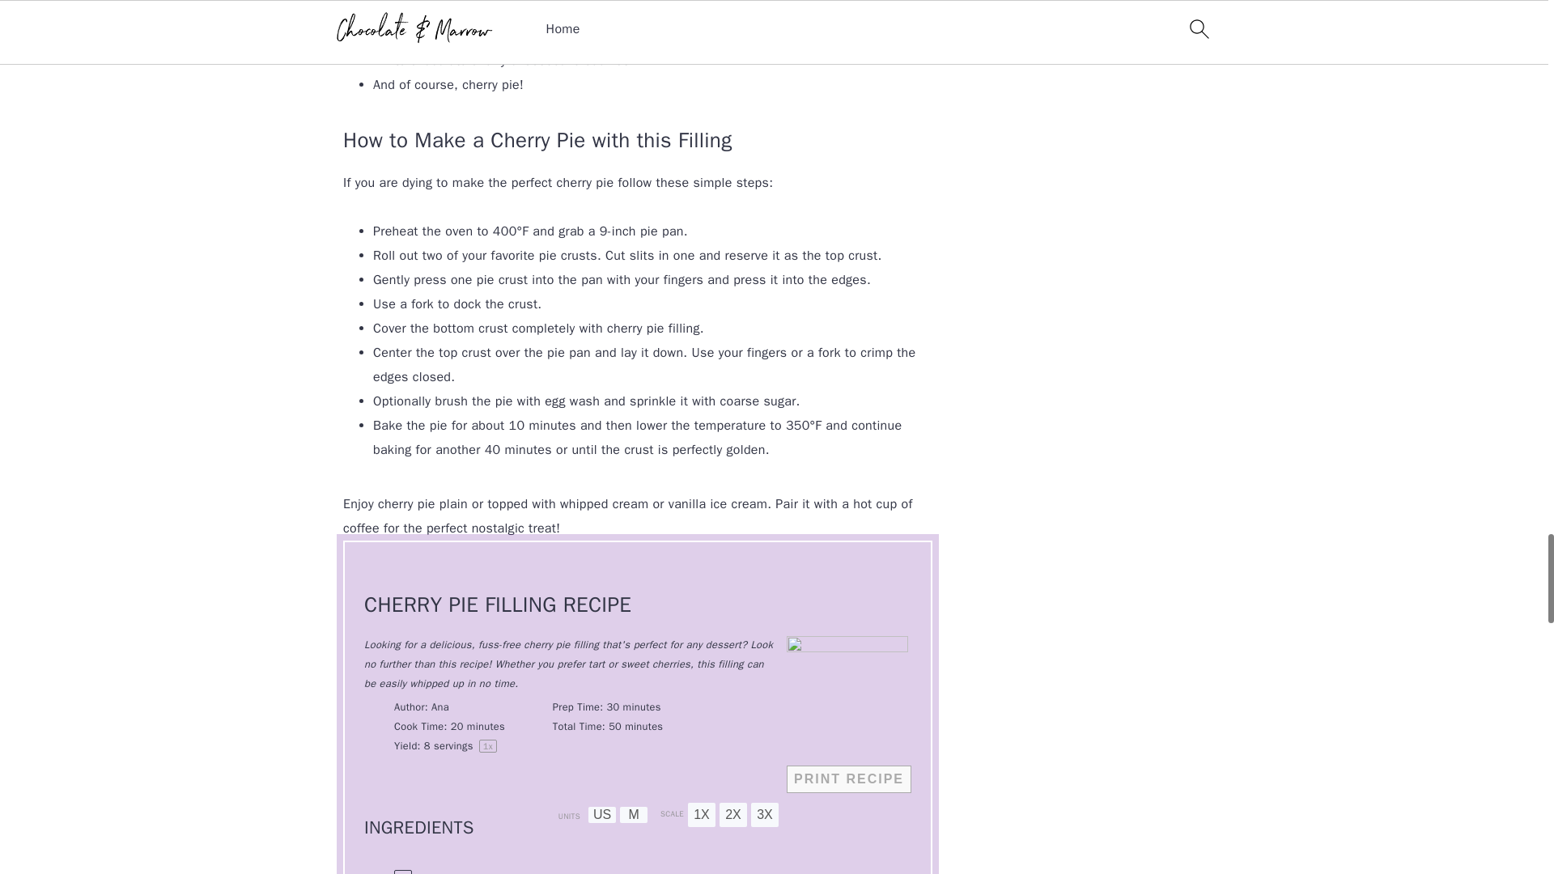  What do you see at coordinates (701, 814) in the screenshot?
I see `1X` at bounding box center [701, 814].